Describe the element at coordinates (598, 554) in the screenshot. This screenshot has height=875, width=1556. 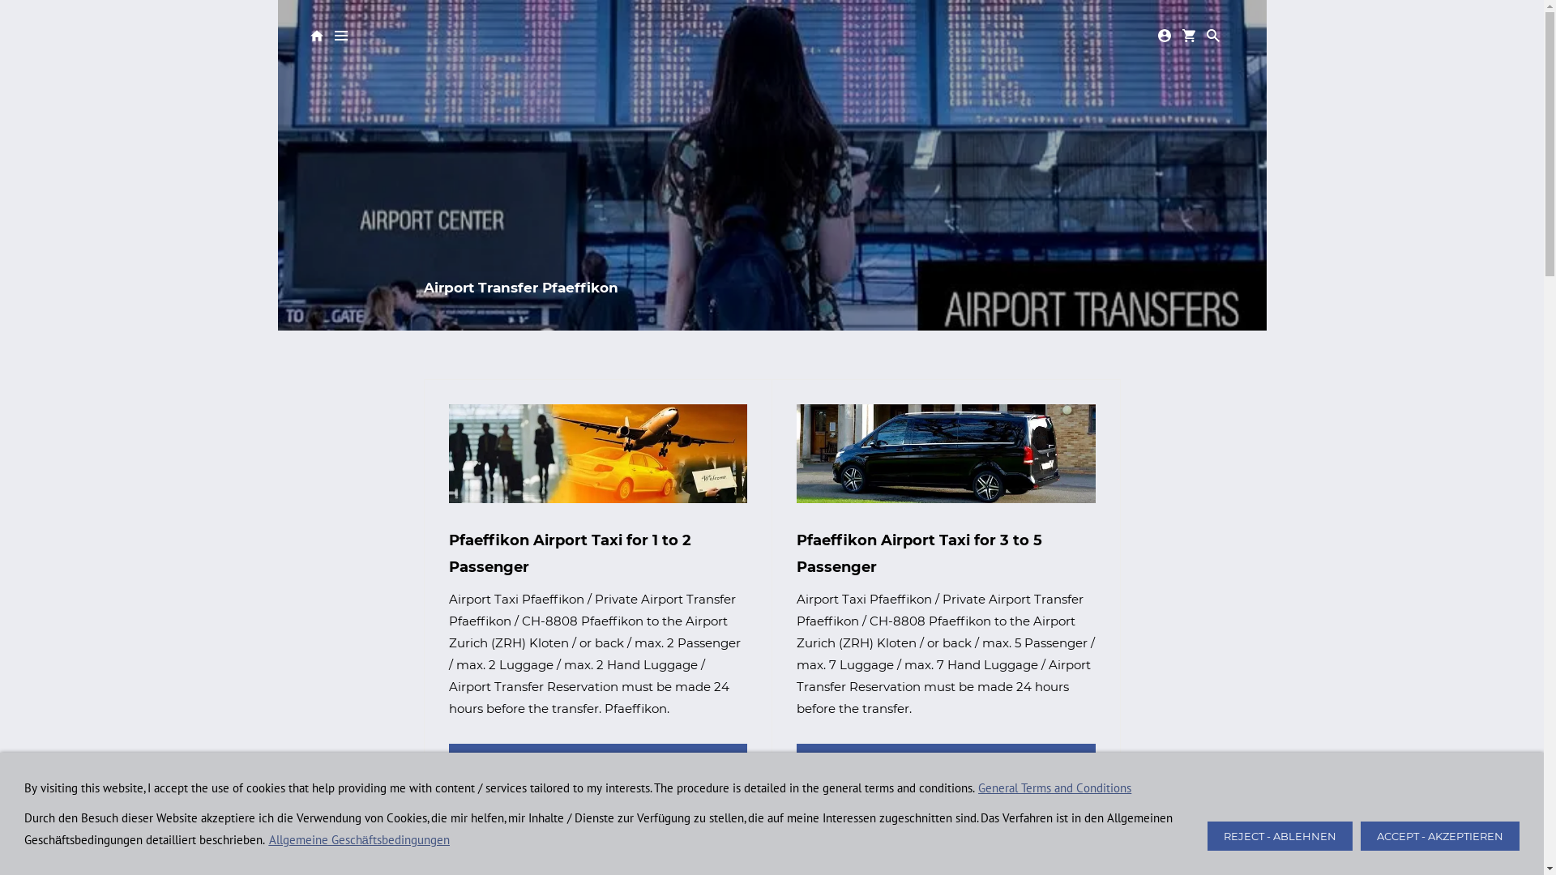
I see `Pfaeffikon Airport Taxi for 1 to 2 Passenger` at that location.